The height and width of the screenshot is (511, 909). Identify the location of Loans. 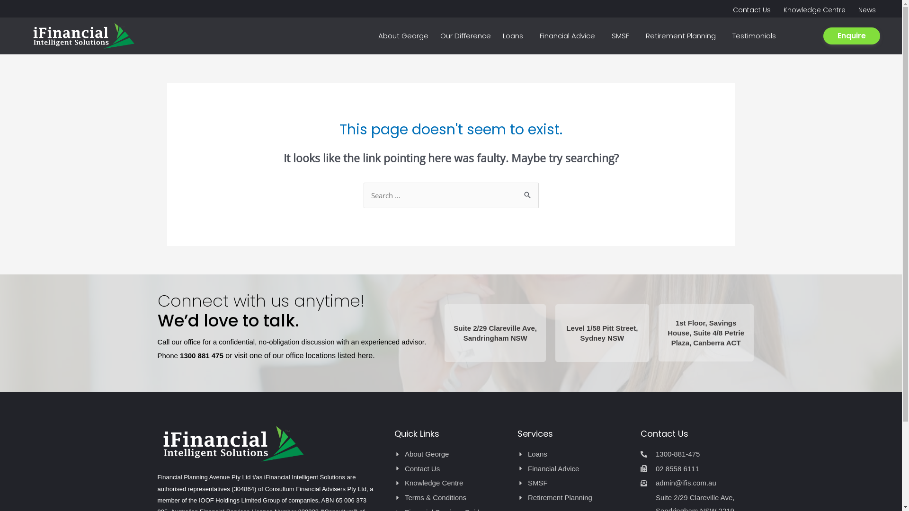
(515, 36).